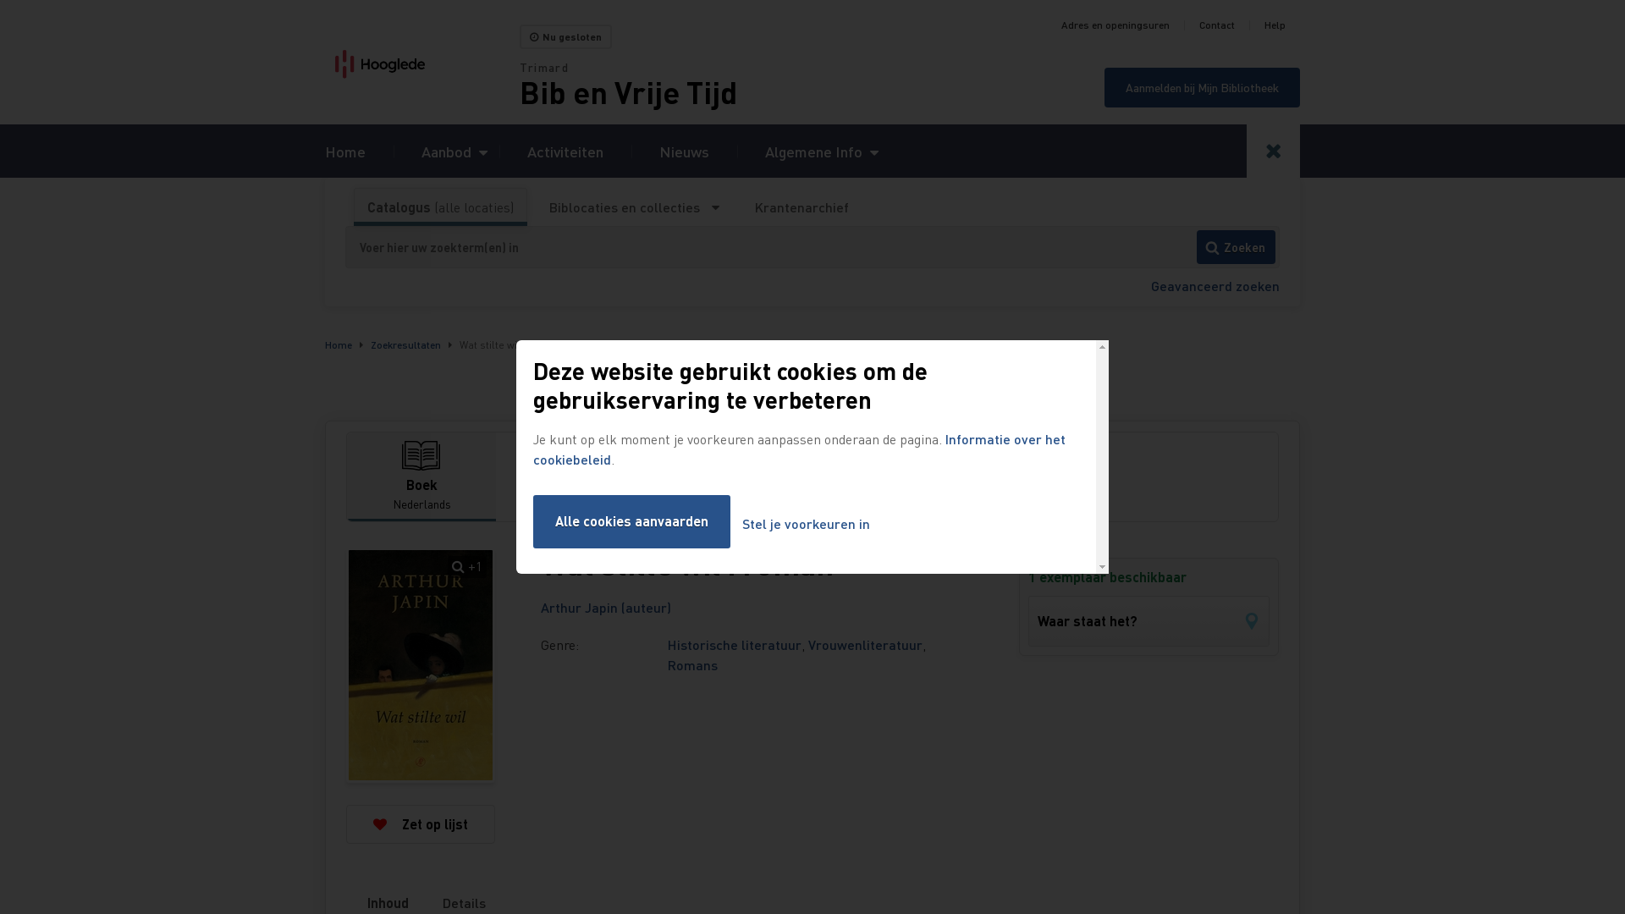  I want to click on Nieuws, so click(684, 151).